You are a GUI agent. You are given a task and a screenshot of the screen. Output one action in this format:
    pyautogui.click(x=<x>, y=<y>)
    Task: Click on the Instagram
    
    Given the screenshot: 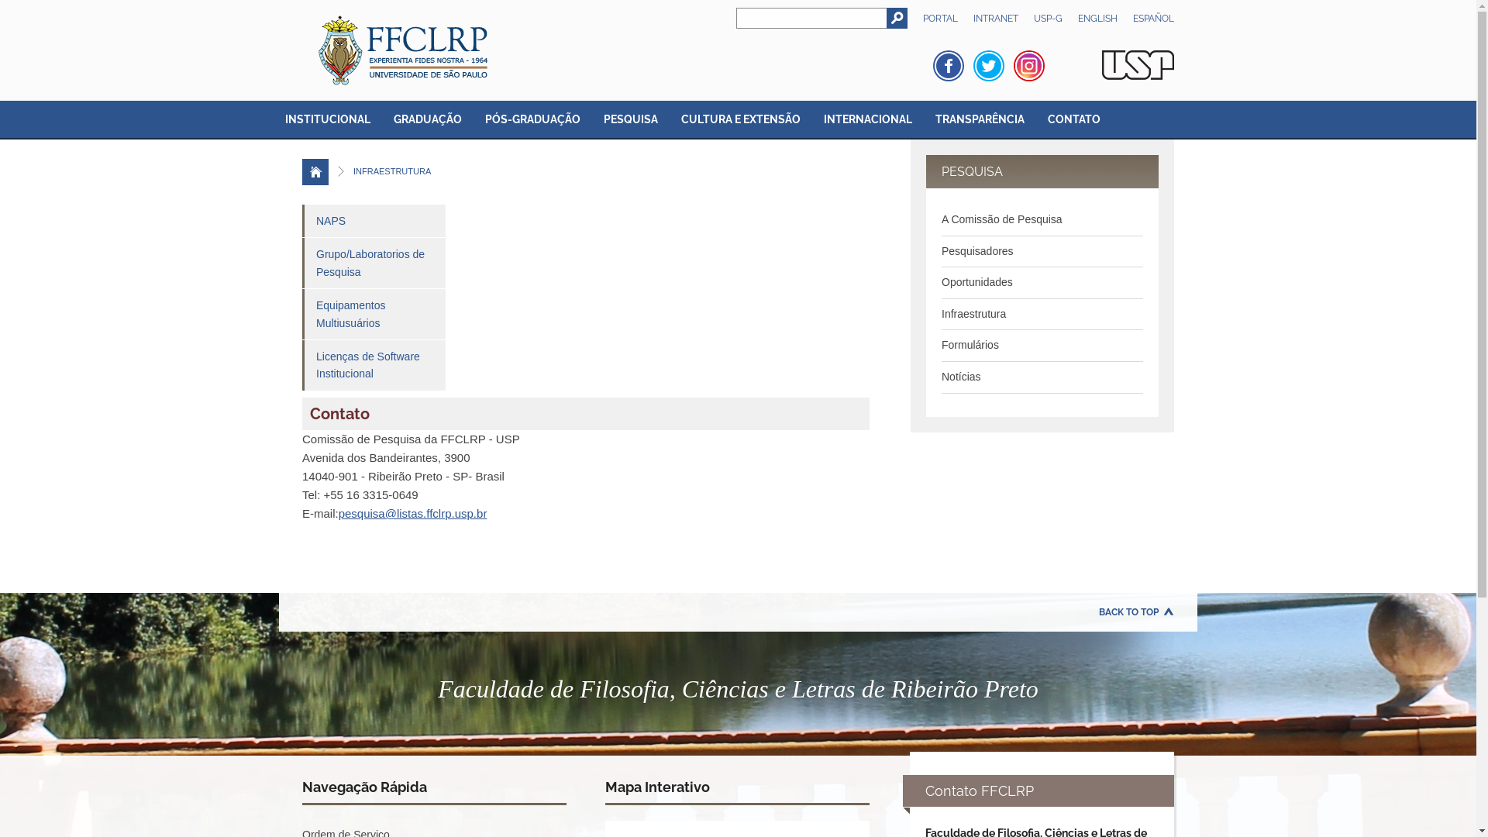 What is the action you would take?
    pyautogui.click(x=1029, y=66)
    